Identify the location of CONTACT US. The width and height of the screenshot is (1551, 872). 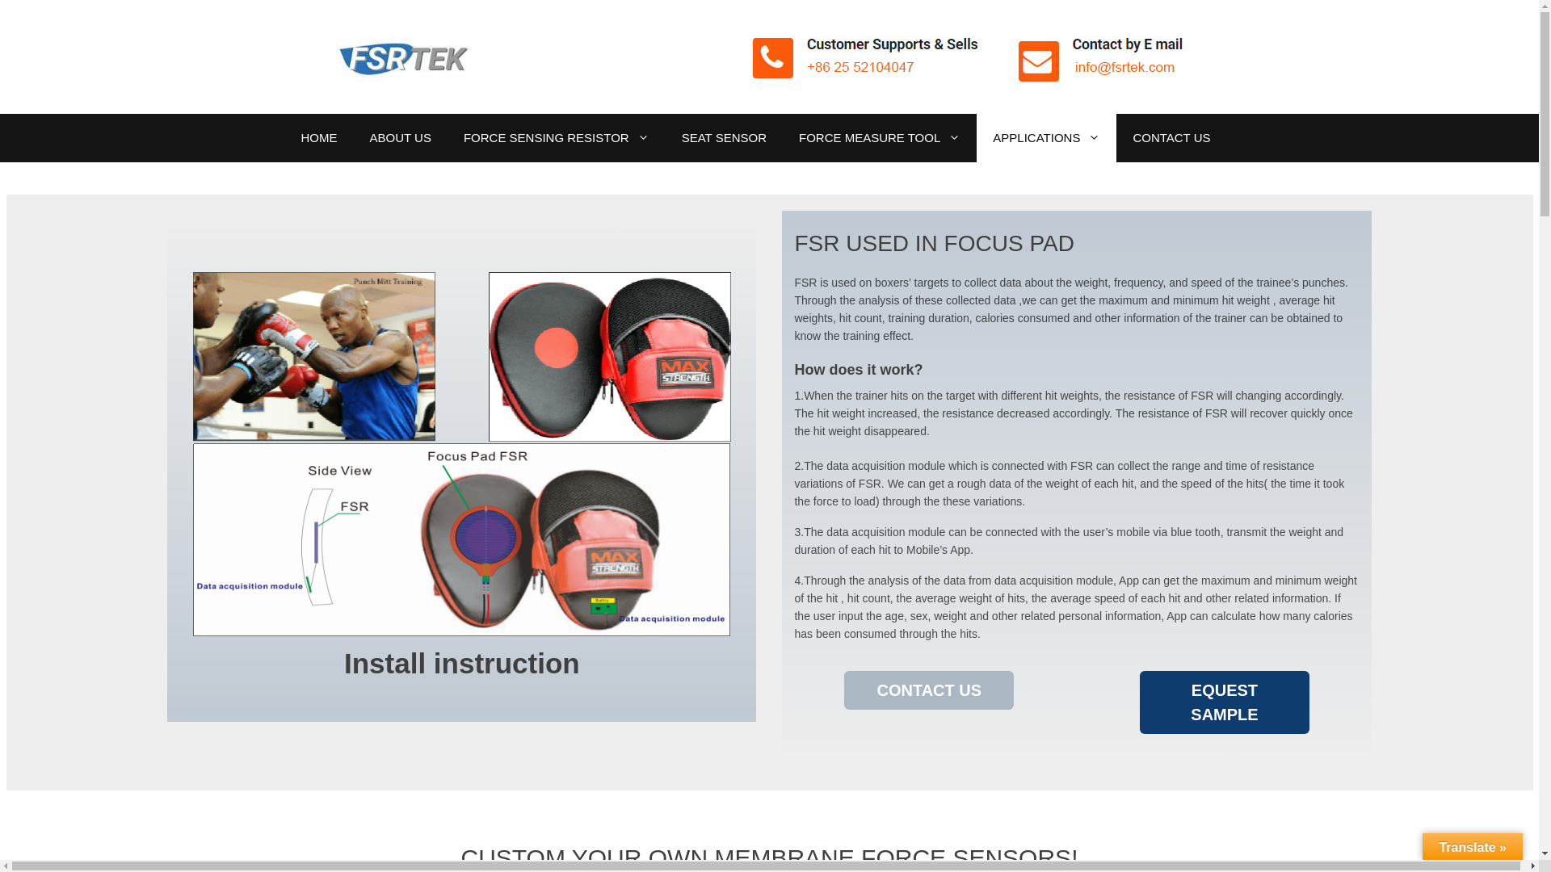
(929, 690).